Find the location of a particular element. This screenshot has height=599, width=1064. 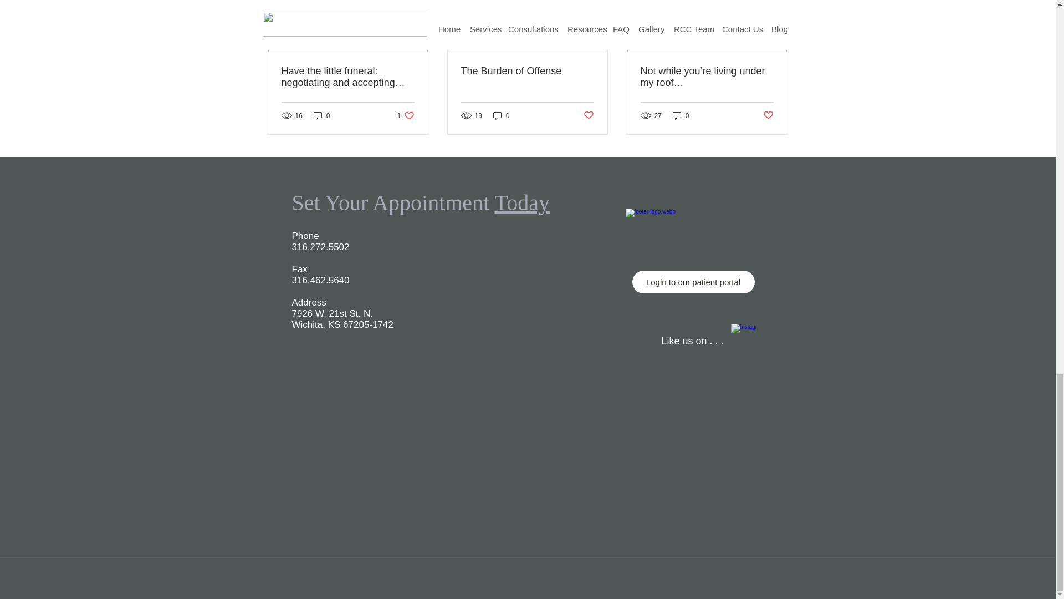

The Burden of Offense is located at coordinates (527, 71).